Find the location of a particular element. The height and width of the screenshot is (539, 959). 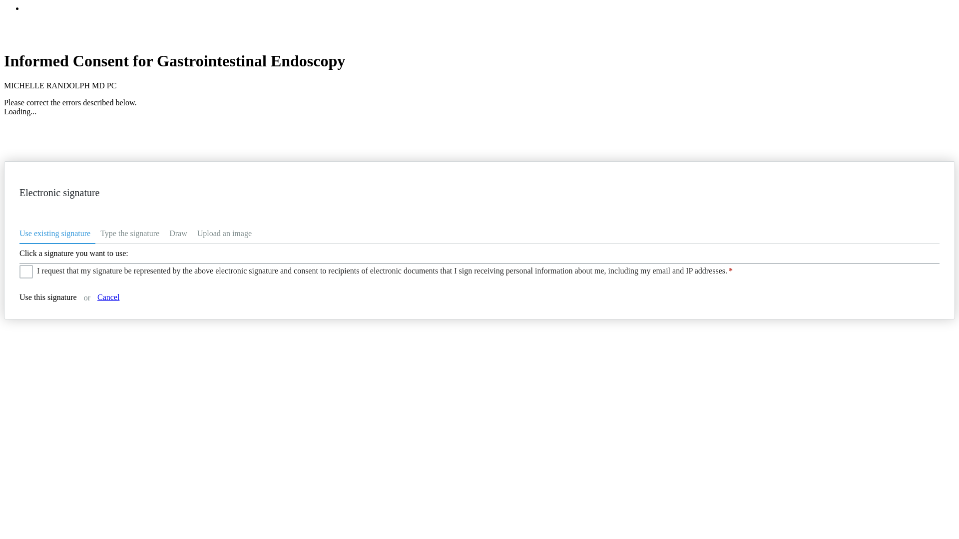

Draw is located at coordinates (178, 235).